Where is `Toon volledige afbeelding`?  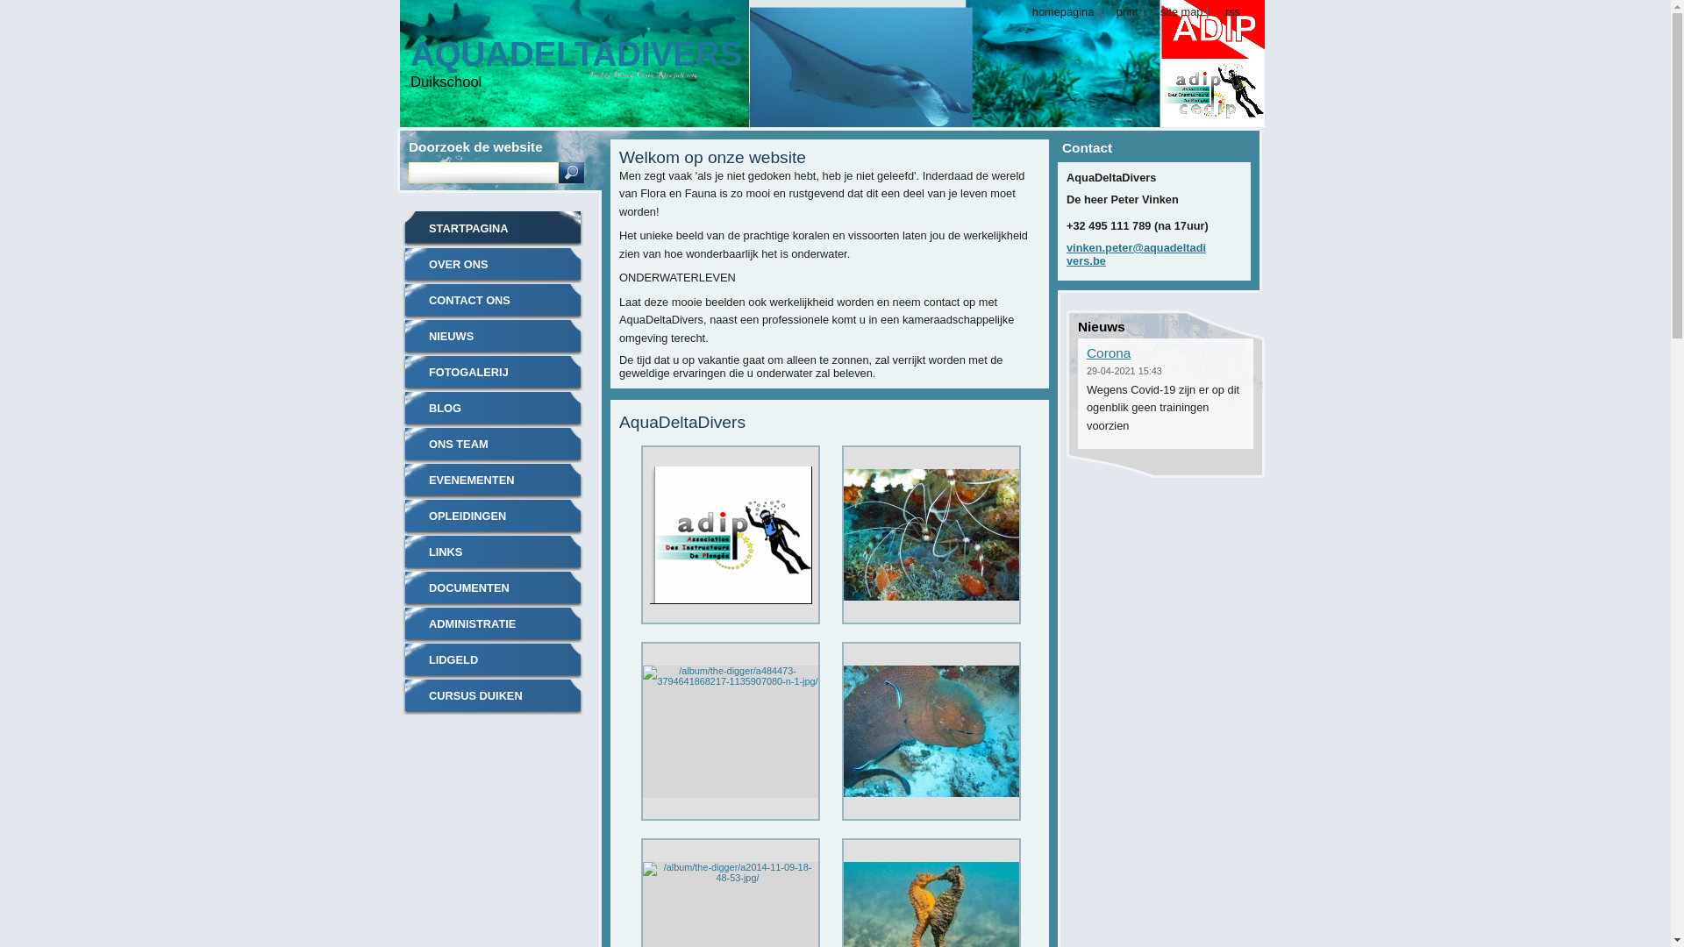
Toon volledige afbeelding is located at coordinates (931, 736).